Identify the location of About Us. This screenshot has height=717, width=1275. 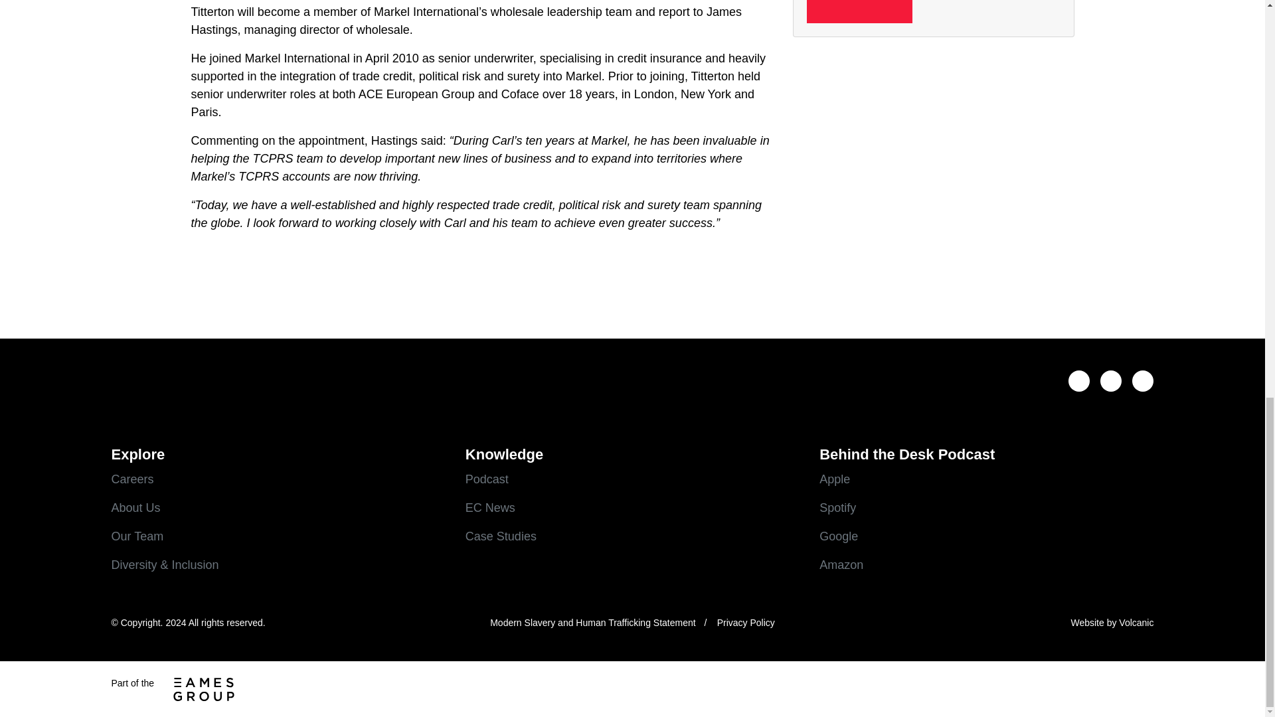
(278, 507).